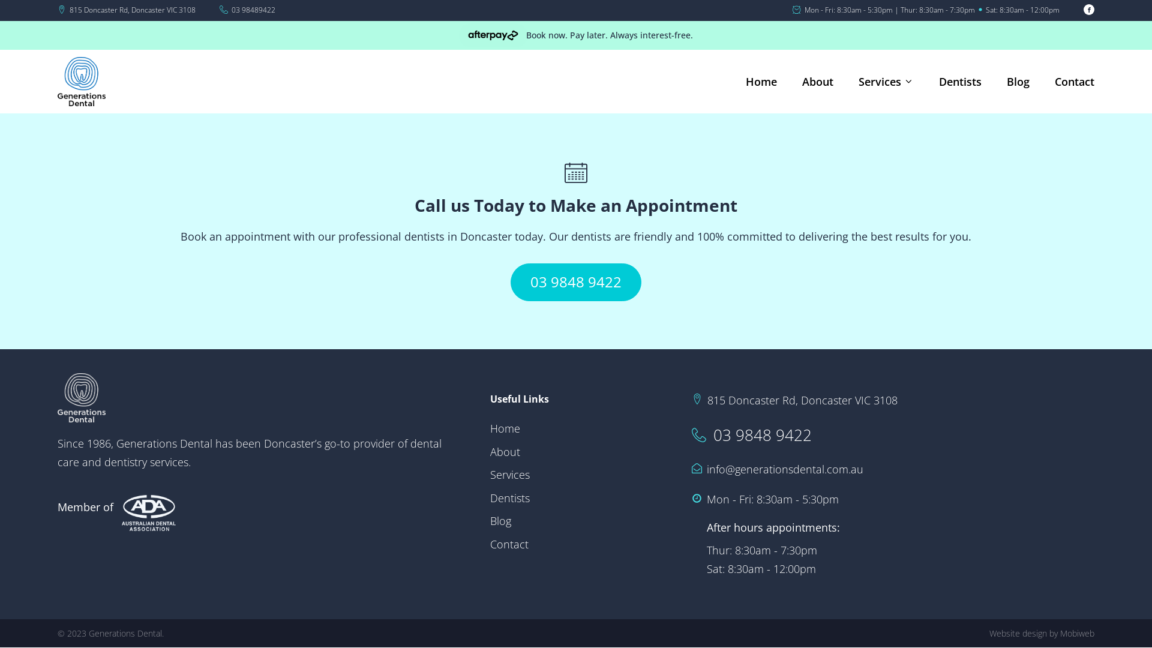 This screenshot has height=648, width=1152. What do you see at coordinates (510, 452) in the screenshot?
I see `About` at bounding box center [510, 452].